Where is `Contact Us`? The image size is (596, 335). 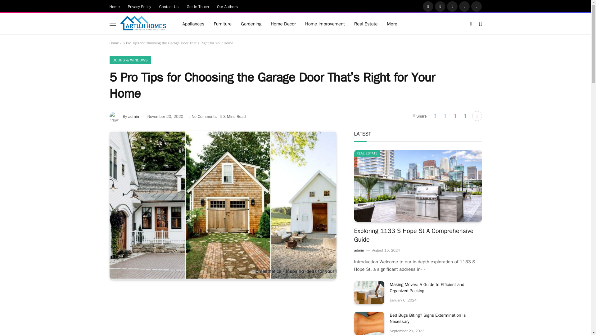
Contact Us is located at coordinates (169, 6).